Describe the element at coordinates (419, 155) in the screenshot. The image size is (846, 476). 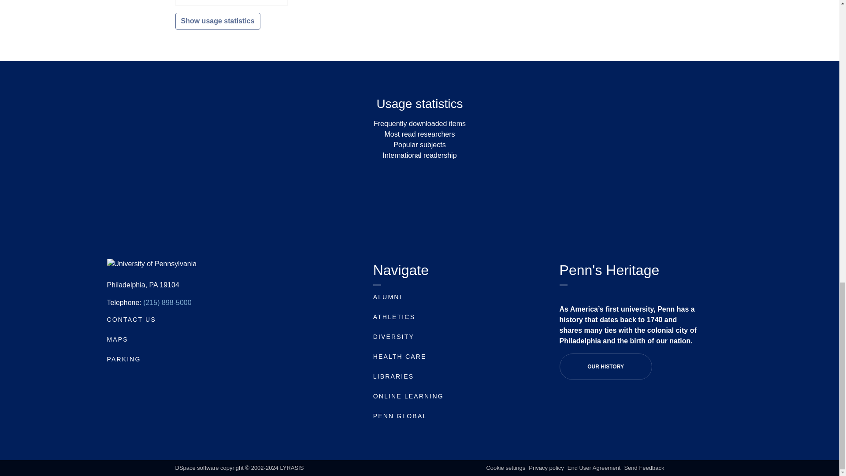
I see `International readership` at that location.